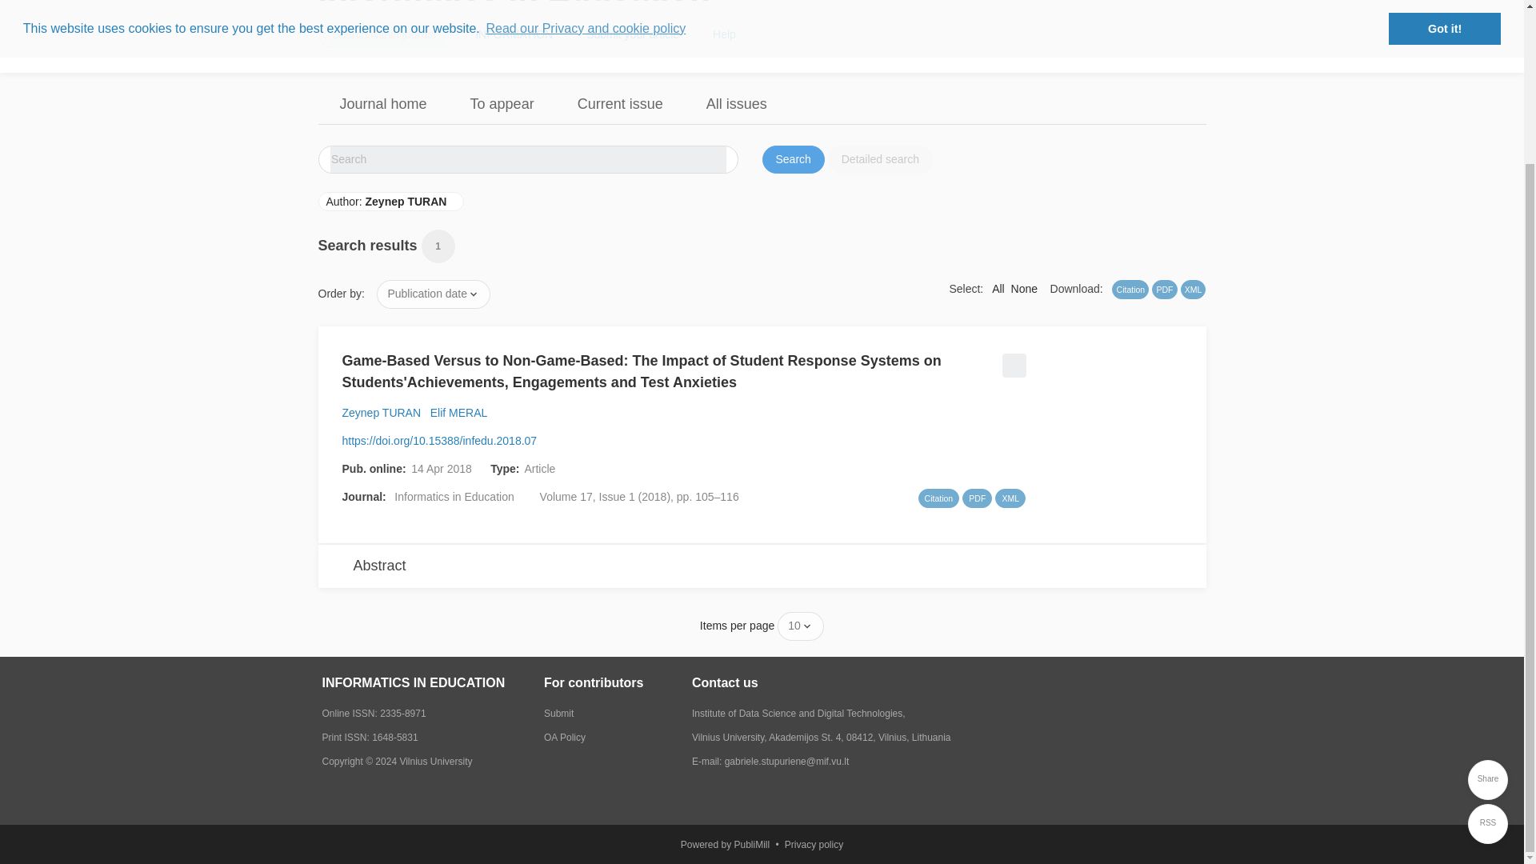  I want to click on All, so click(998, 289).